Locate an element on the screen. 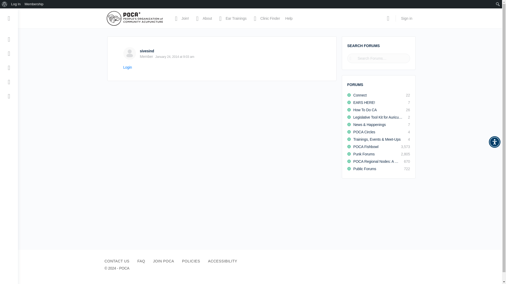 This screenshot has height=284, width=506. Log In is located at coordinates (16, 4).